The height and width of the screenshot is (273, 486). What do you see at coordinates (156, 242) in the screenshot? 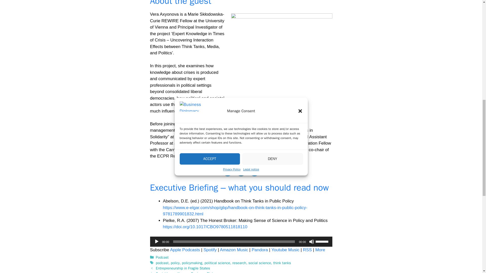
I see `Play` at bounding box center [156, 242].